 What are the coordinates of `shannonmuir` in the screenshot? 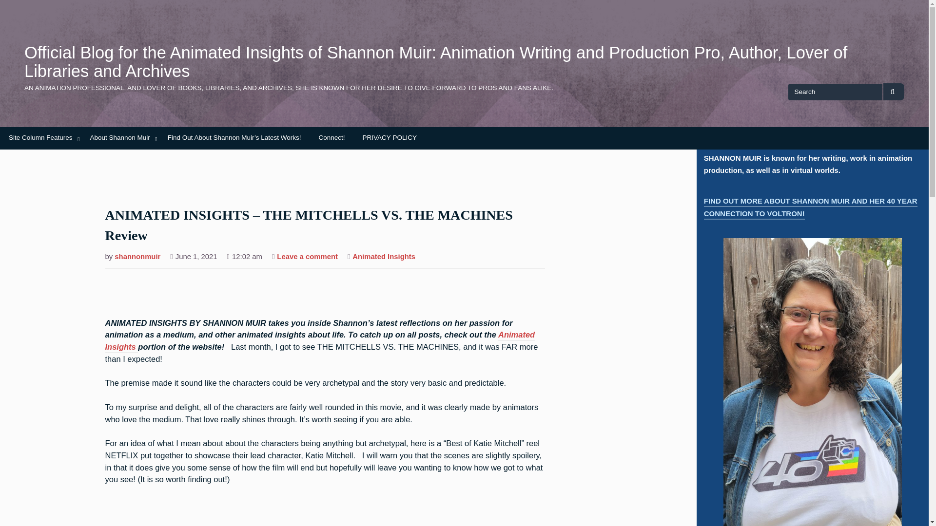 It's located at (137, 257).